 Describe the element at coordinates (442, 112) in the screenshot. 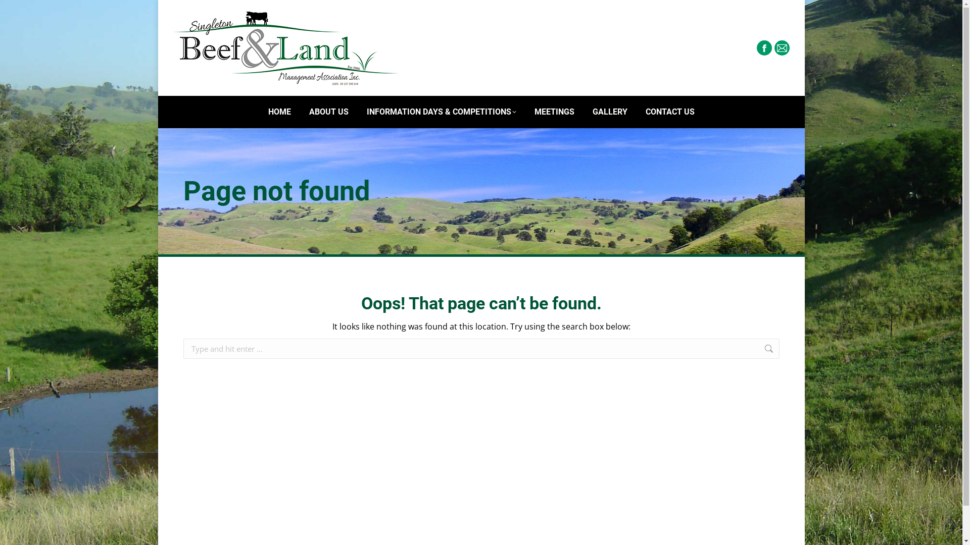

I see `INFORMATION DAYS & COMPETITIONS` at that location.